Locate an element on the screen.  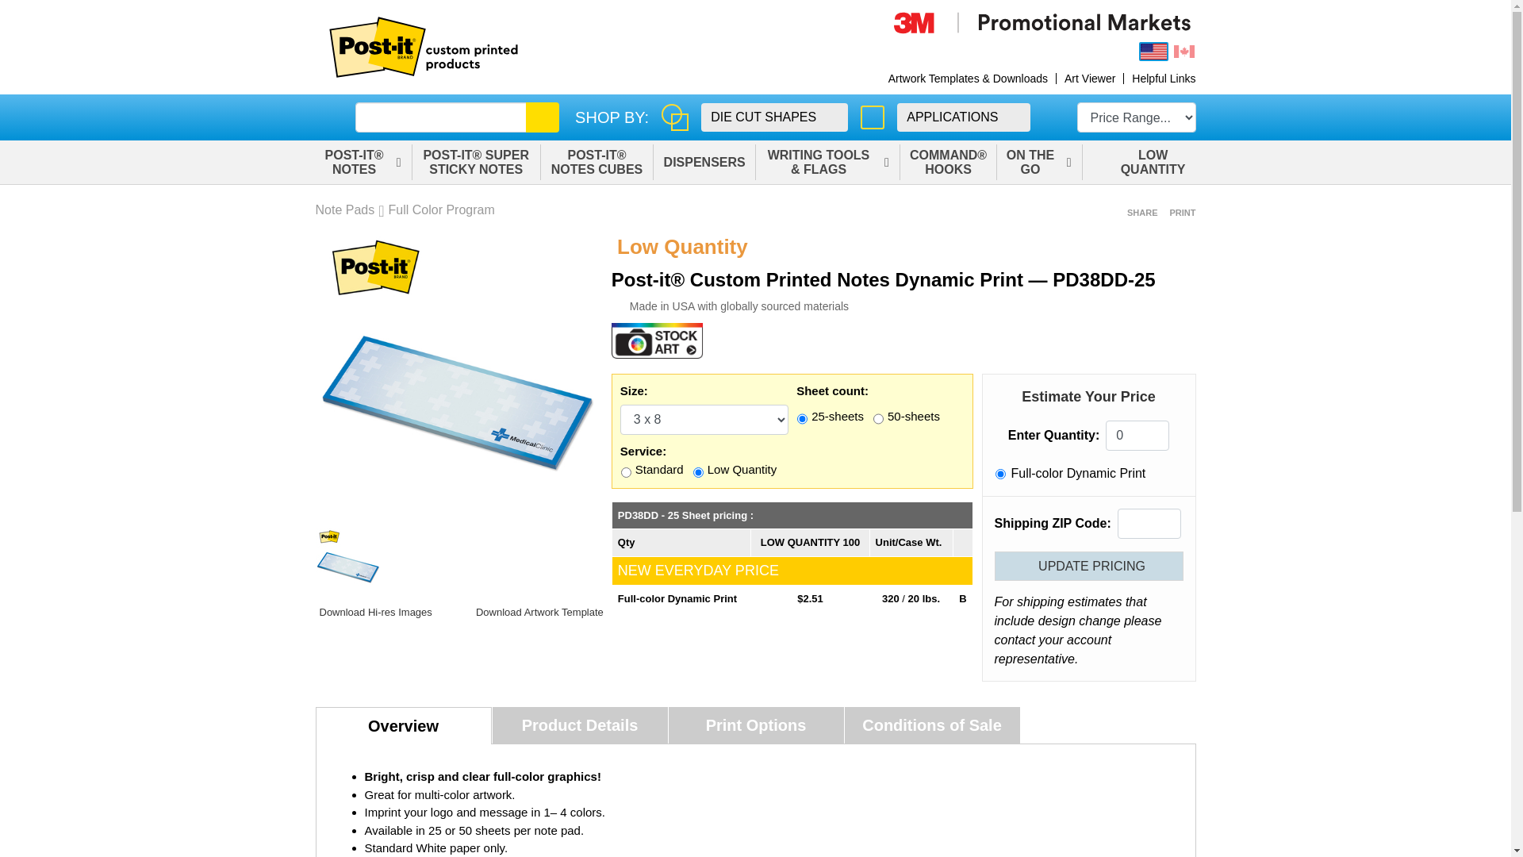
Full Color Program is located at coordinates (441, 210).